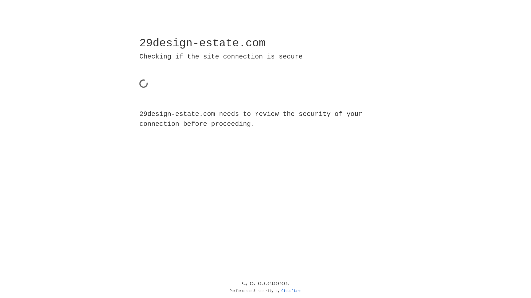  What do you see at coordinates (291, 291) in the screenshot?
I see `Cloudflare` at bounding box center [291, 291].